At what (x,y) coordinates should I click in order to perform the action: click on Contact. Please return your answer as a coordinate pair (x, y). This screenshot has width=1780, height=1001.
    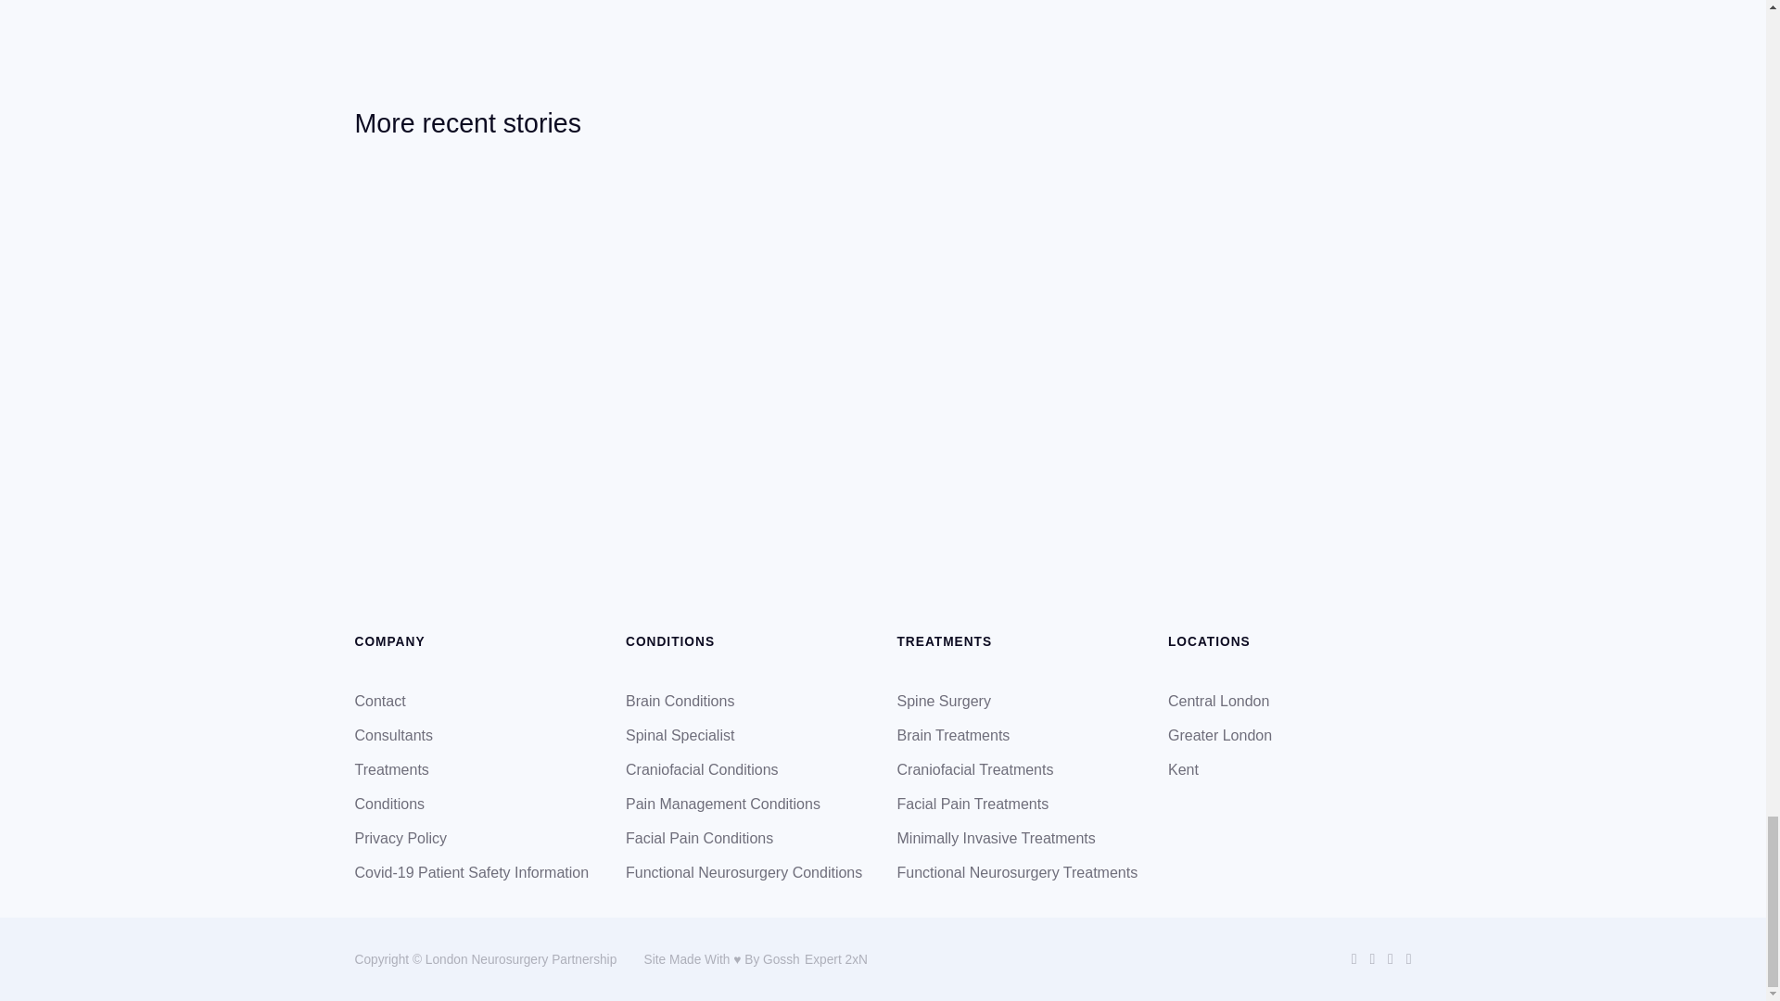
    Looking at the image, I should click on (380, 701).